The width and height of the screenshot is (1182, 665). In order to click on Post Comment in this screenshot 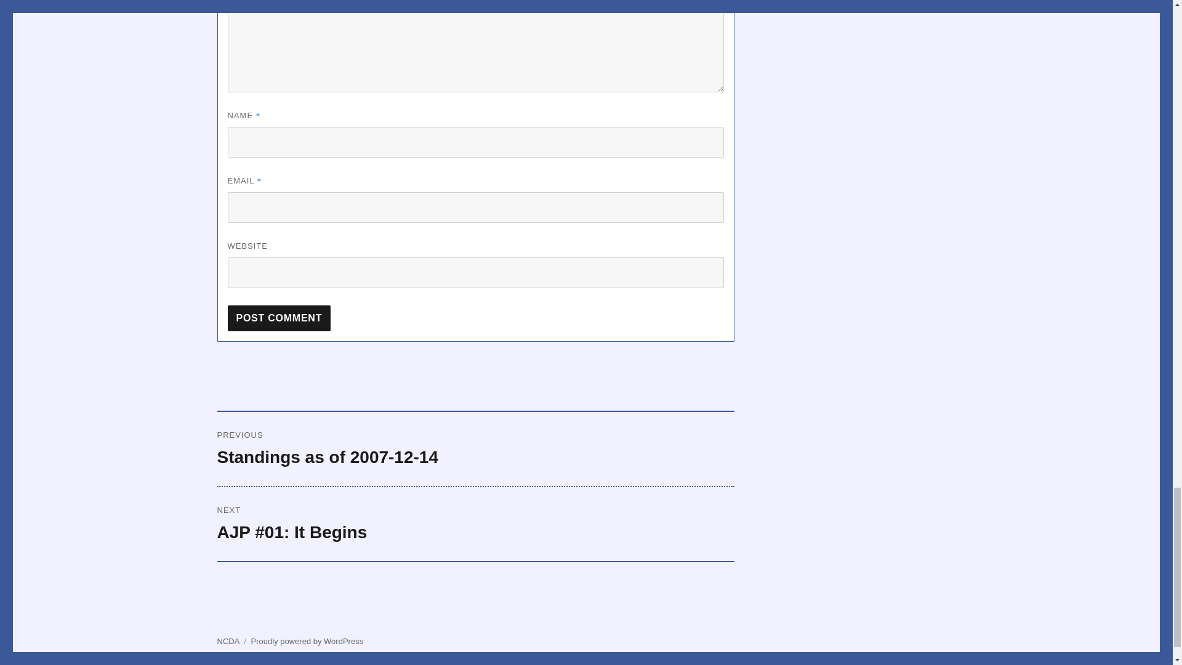, I will do `click(279, 318)`.